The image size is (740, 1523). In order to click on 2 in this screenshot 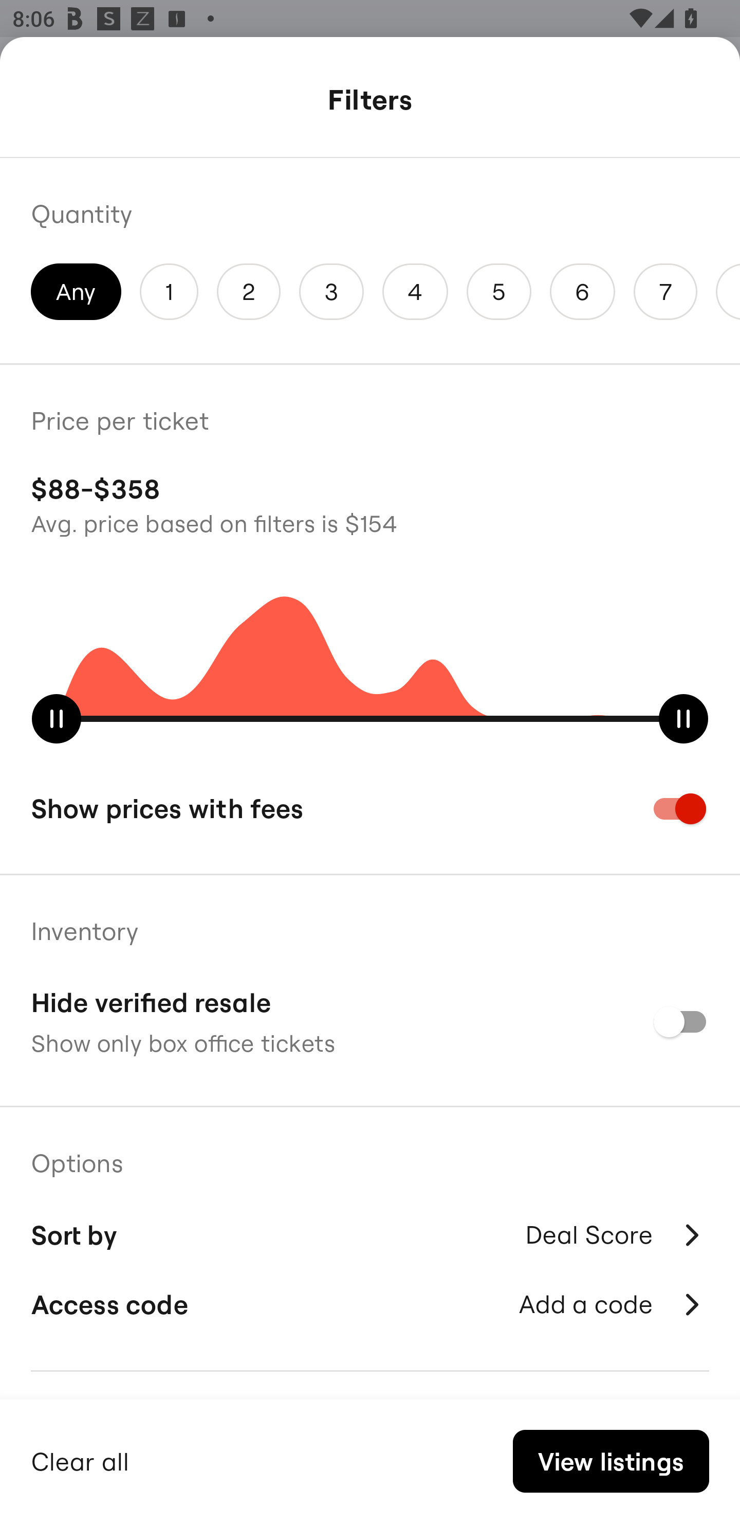, I will do `click(248, 291)`.